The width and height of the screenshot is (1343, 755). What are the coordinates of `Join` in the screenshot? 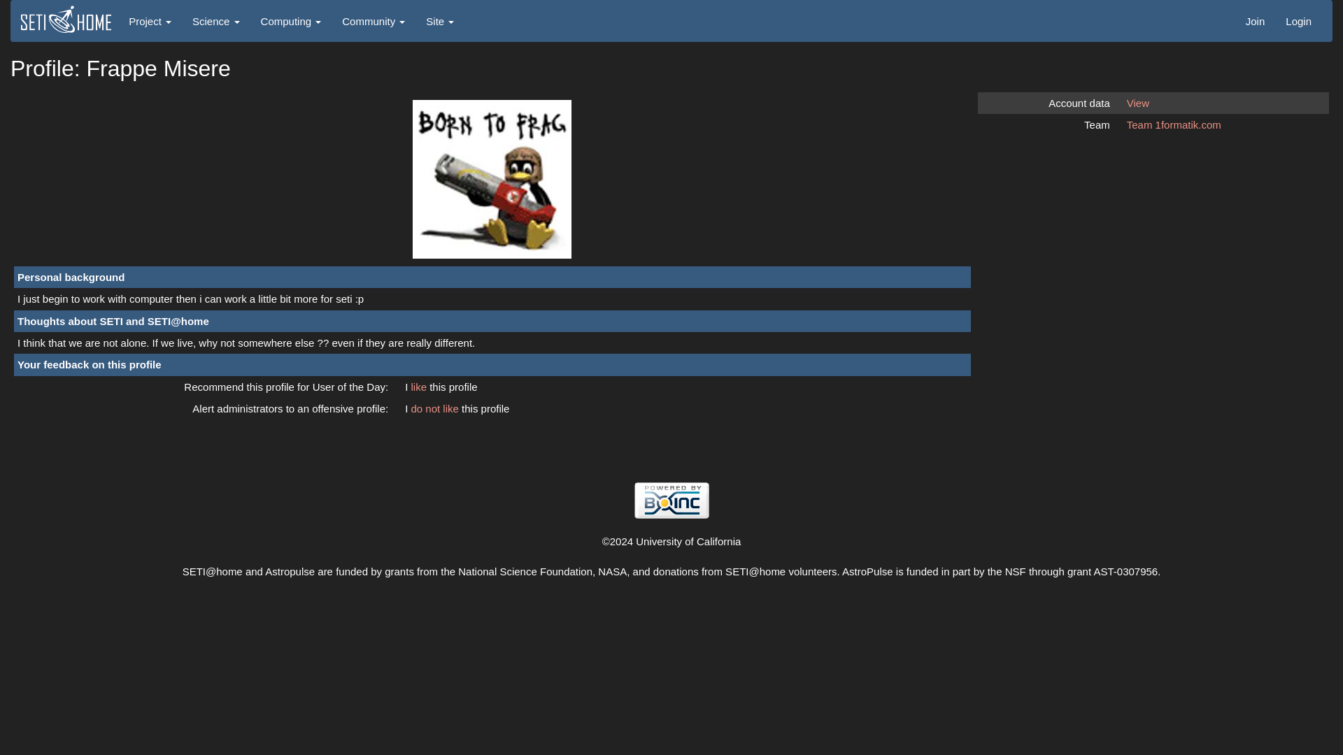 It's located at (1256, 21).